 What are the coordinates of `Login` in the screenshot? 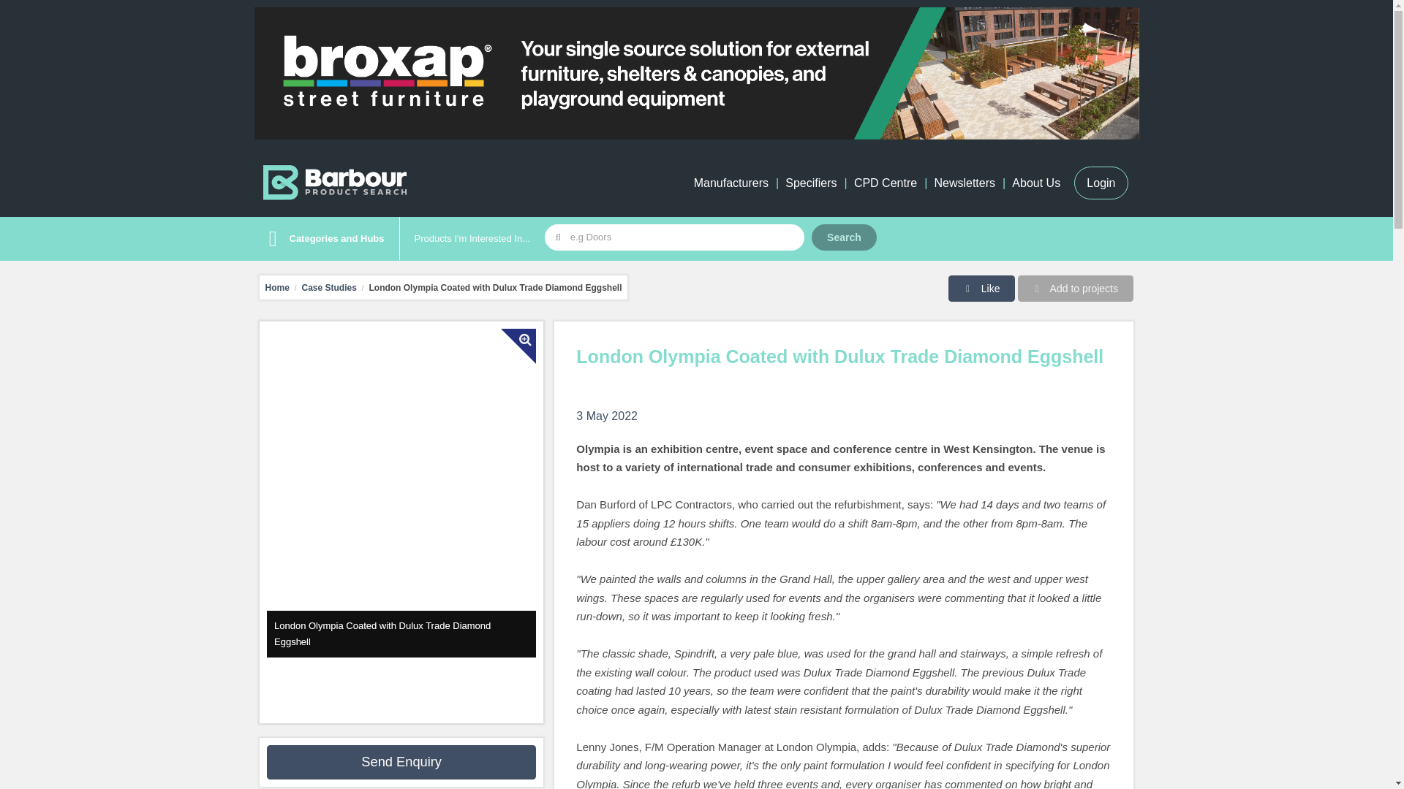 It's located at (1100, 183).